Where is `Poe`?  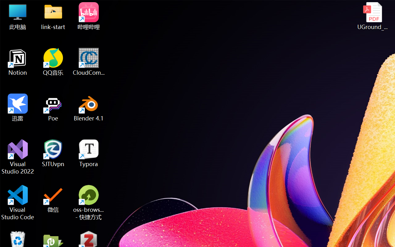 Poe is located at coordinates (53, 107).